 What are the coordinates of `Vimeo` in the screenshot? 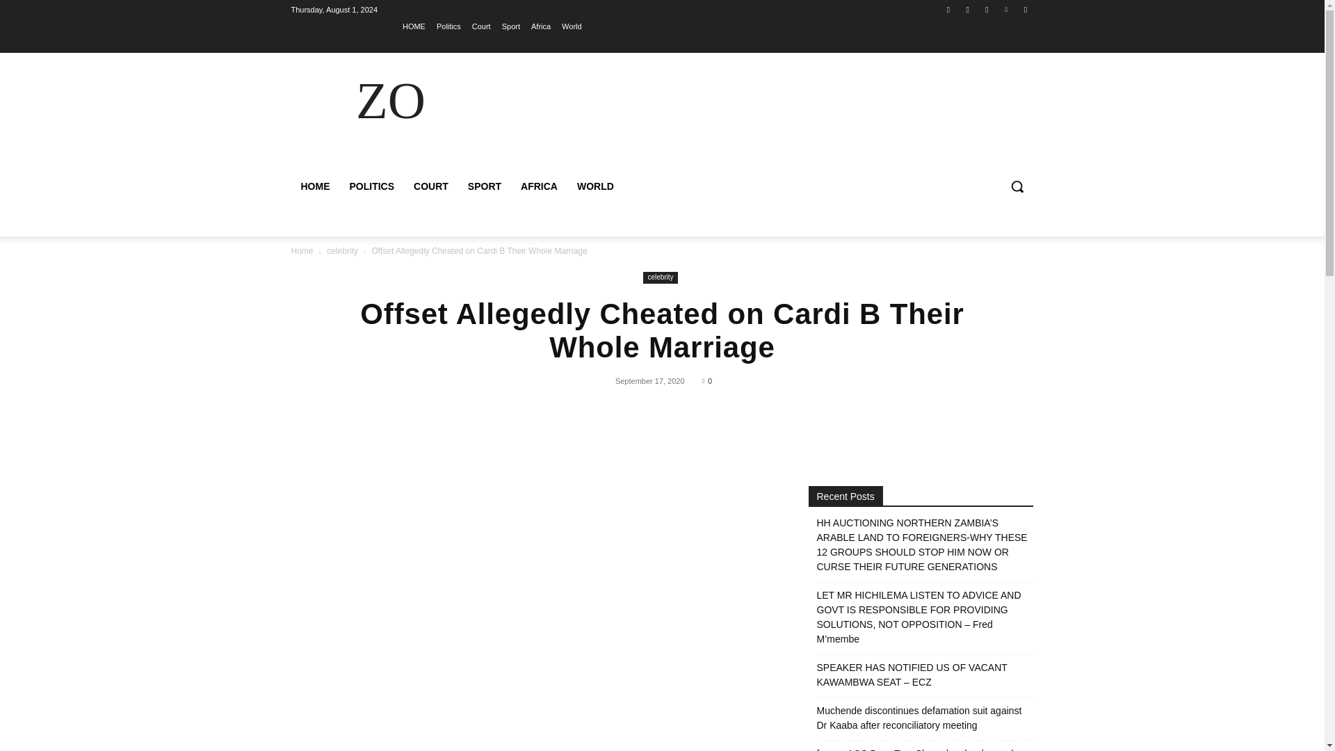 It's located at (1007, 9).